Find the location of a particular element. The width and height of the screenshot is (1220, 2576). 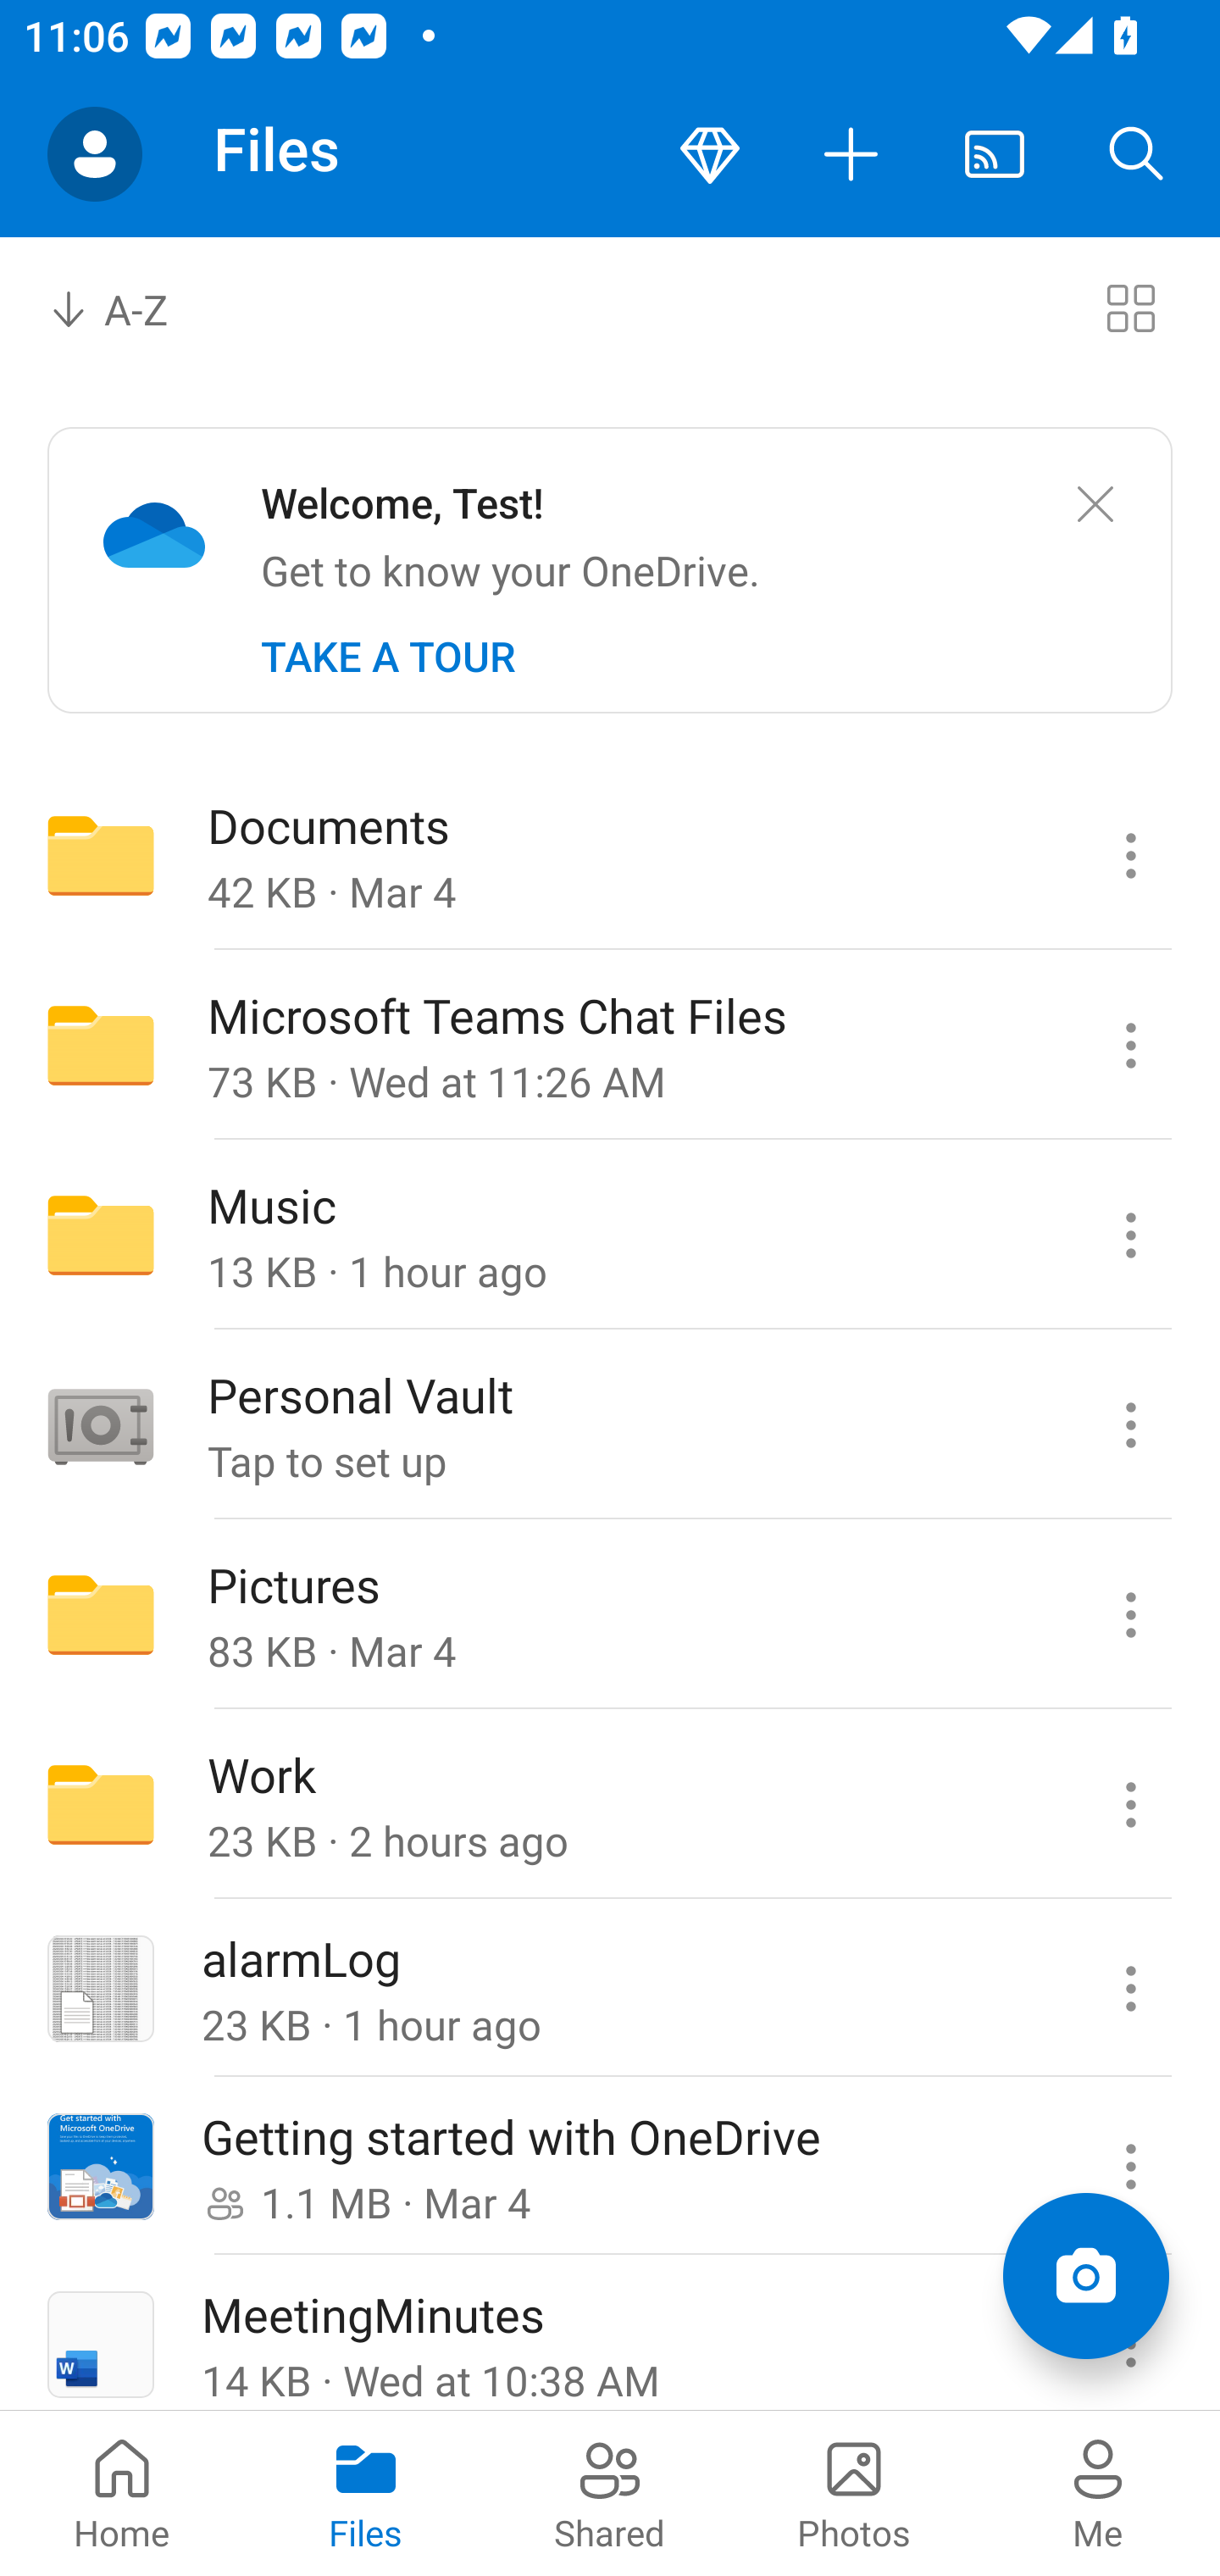

A-Z Sort by combo box, sort by name, A to Z is located at coordinates (132, 307).